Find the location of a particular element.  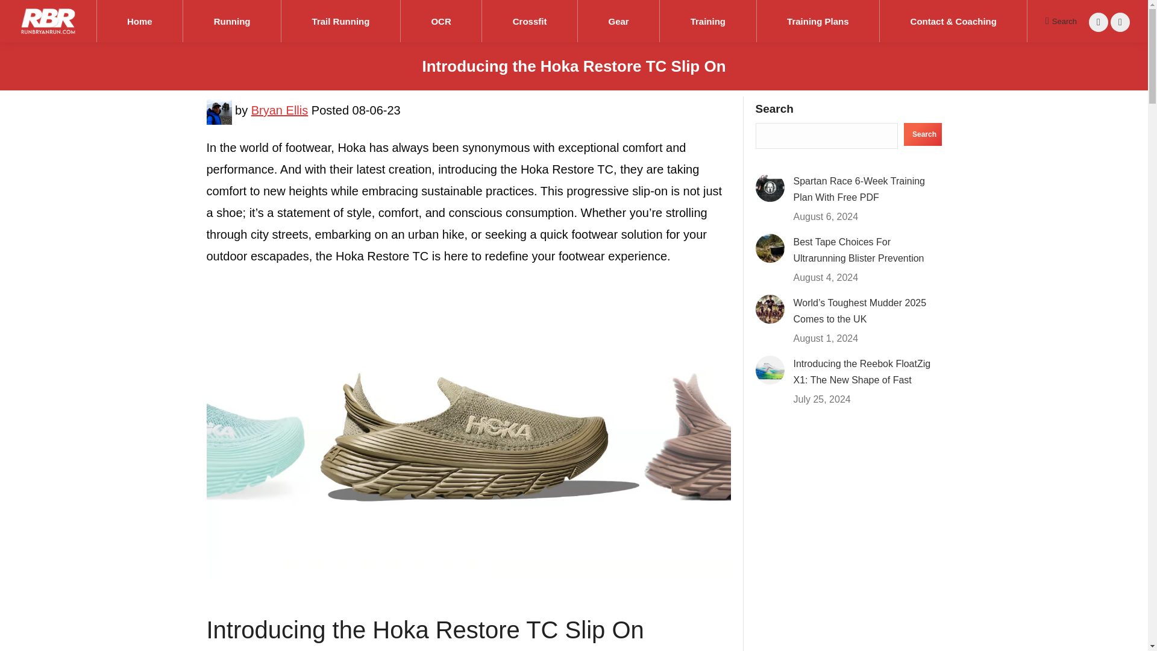

Gear is located at coordinates (618, 21).